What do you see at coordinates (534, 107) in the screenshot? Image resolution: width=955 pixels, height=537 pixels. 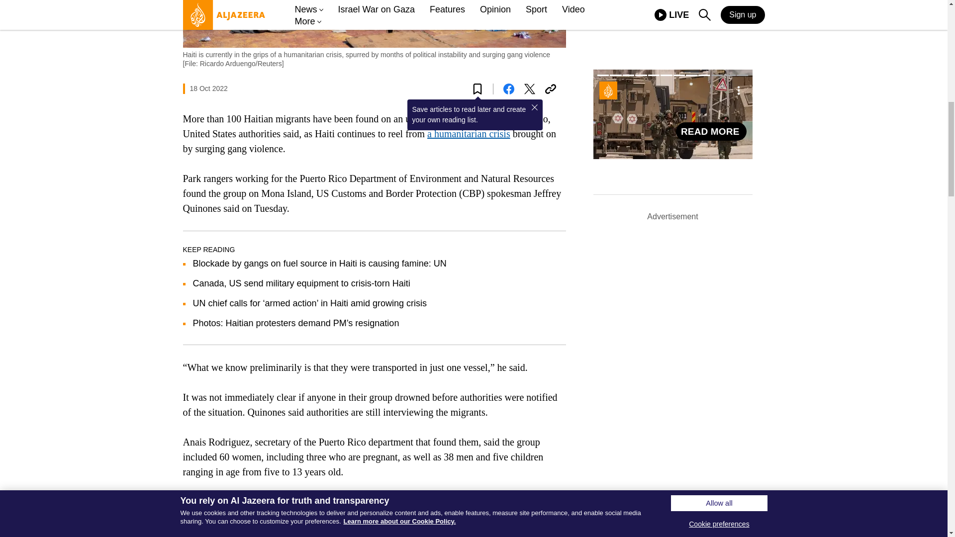 I see `Close Tooltip` at bounding box center [534, 107].